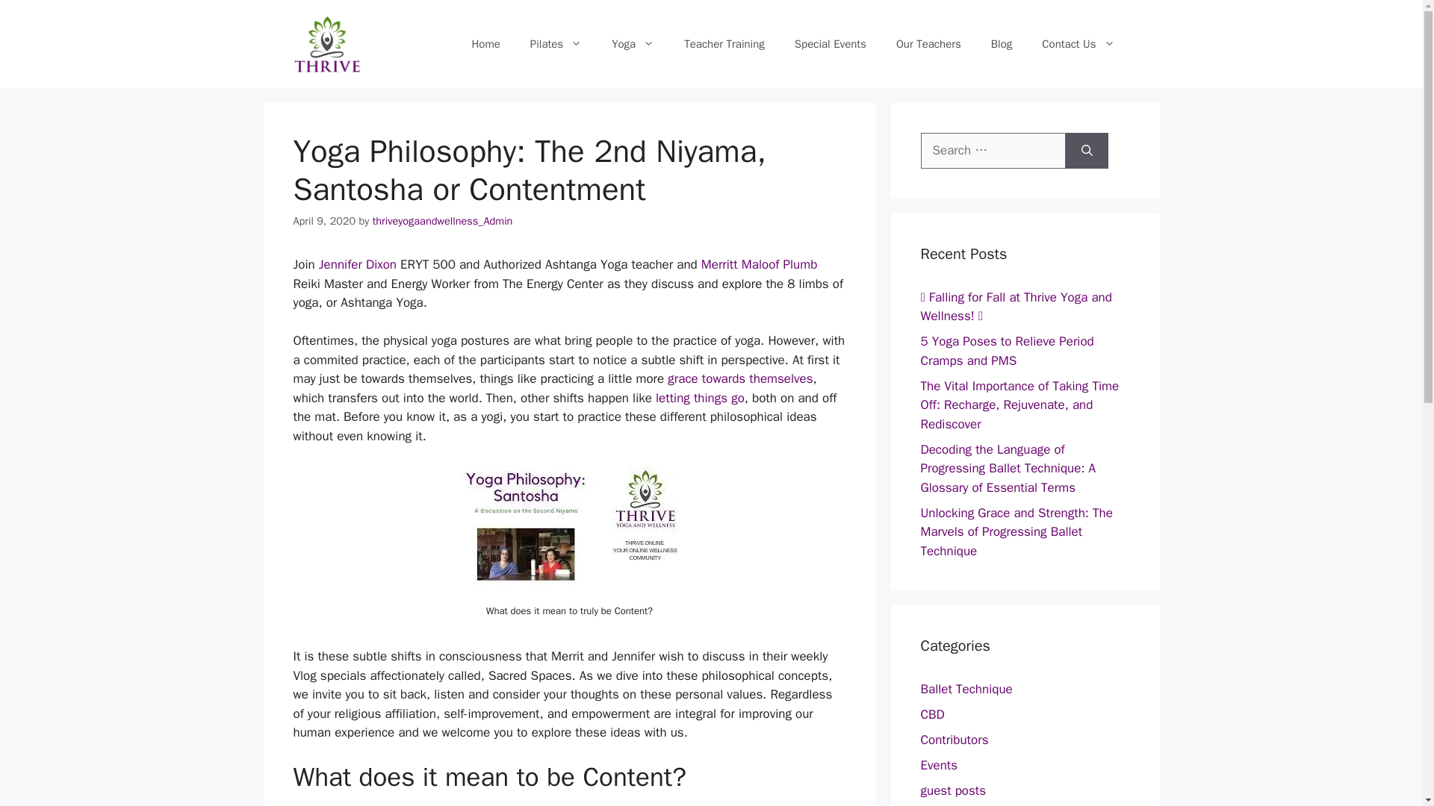 The width and height of the screenshot is (1434, 806). Describe the element at coordinates (1078, 43) in the screenshot. I see `Contact Us` at that location.